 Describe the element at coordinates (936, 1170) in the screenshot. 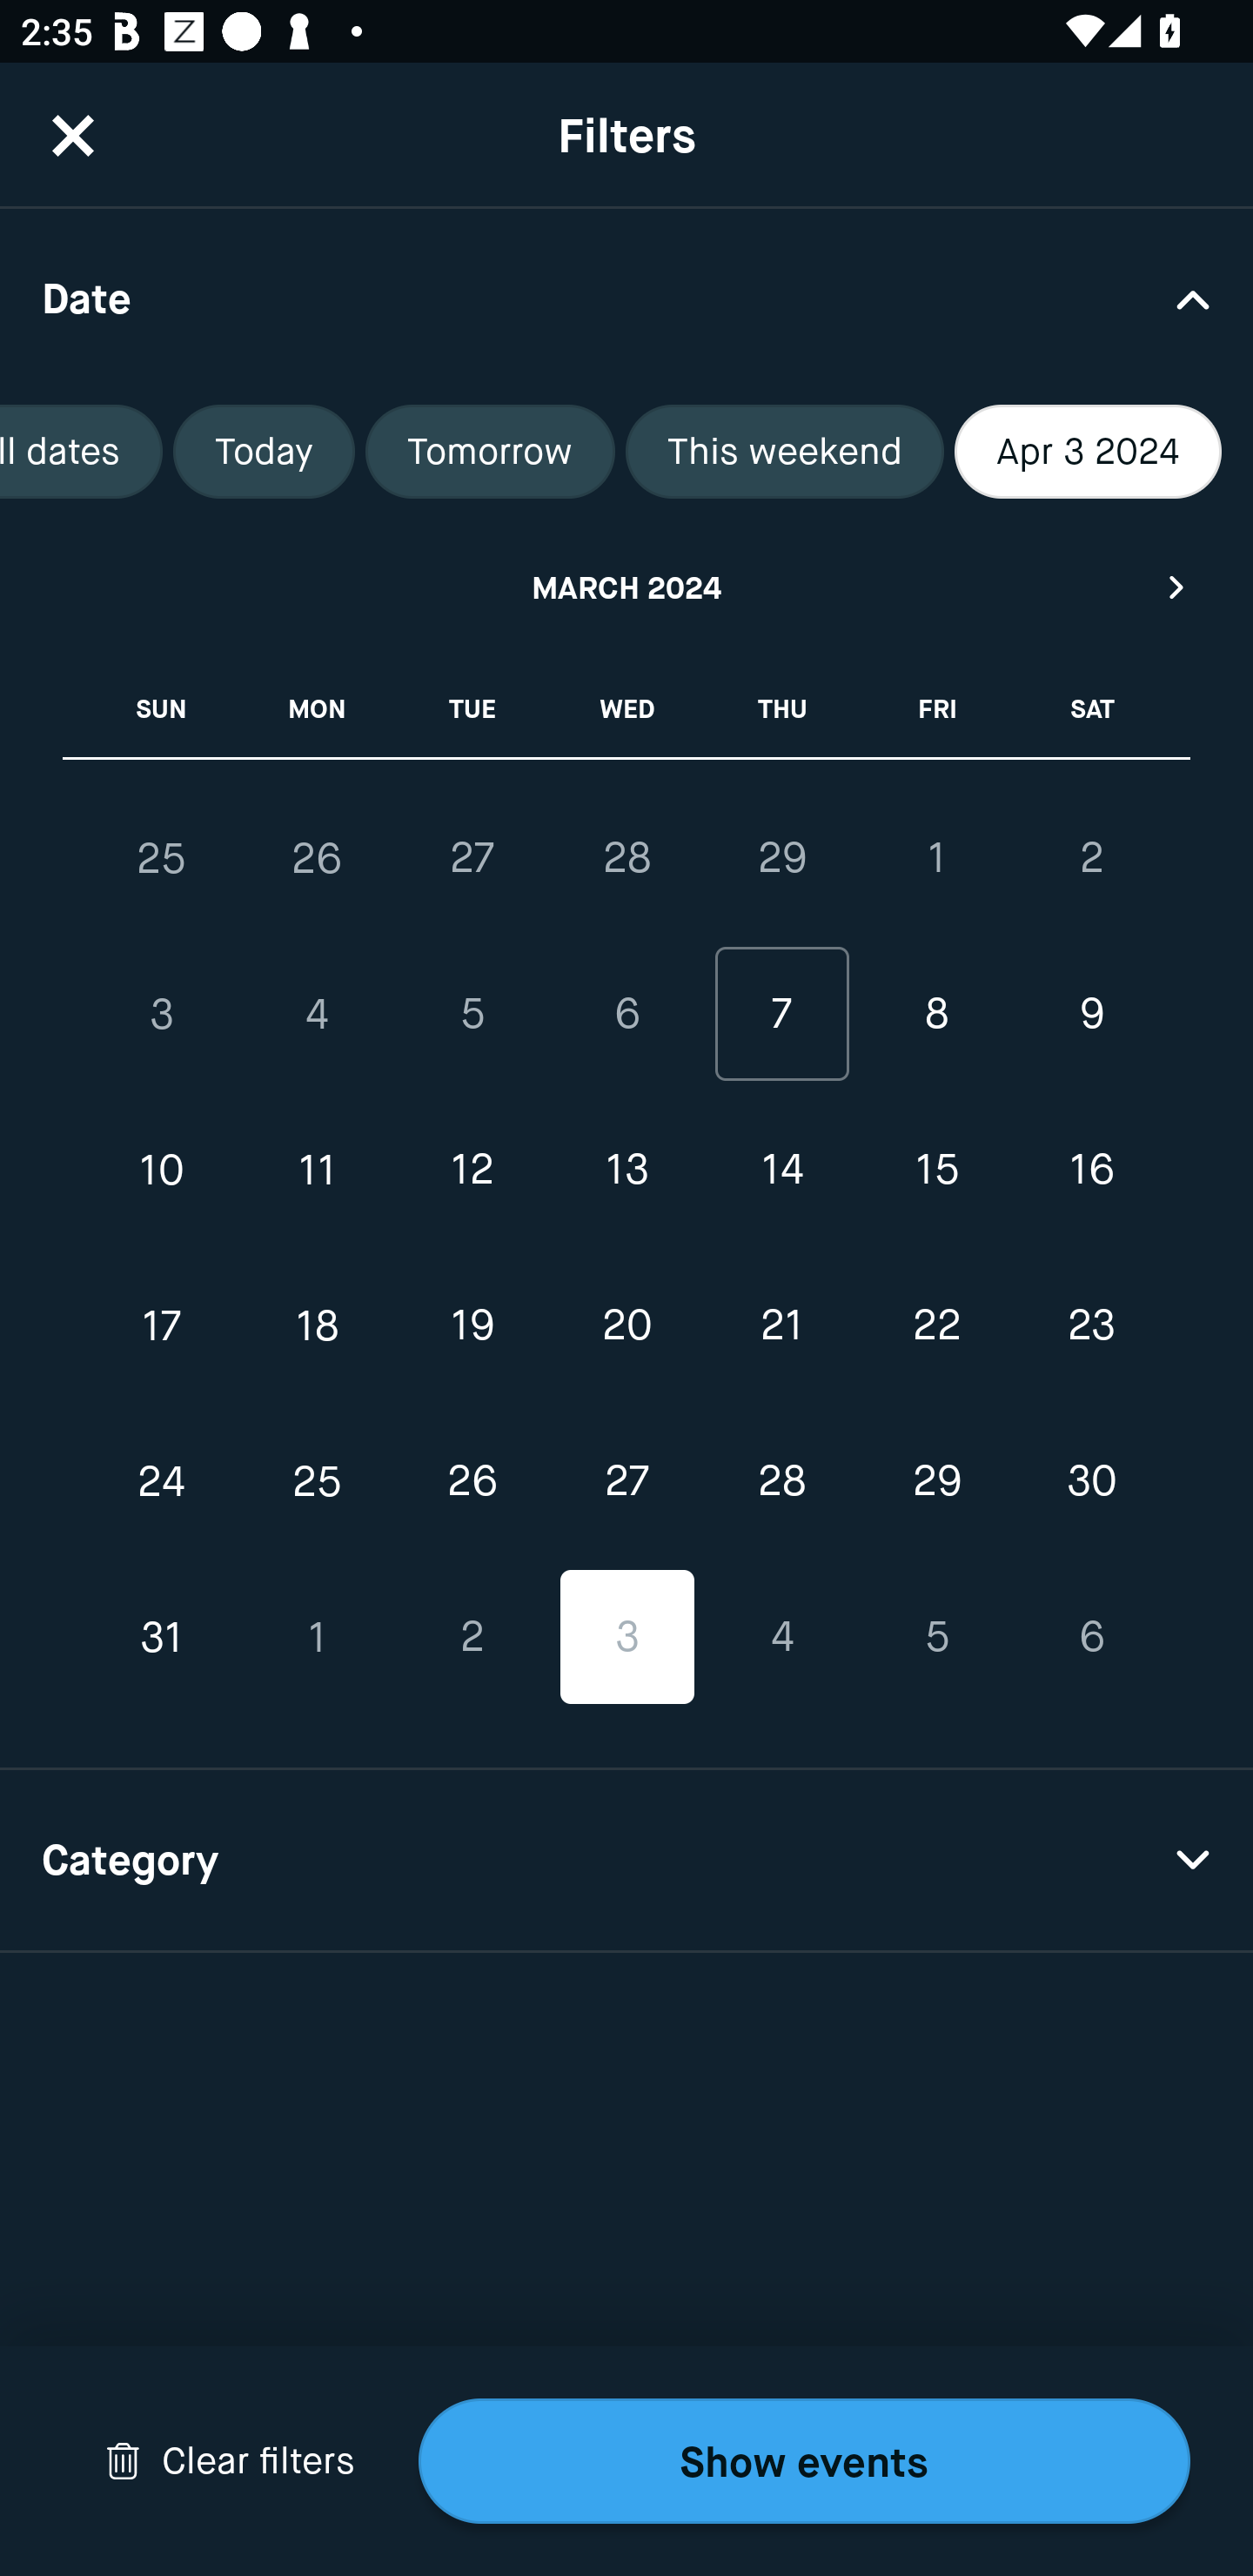

I see `15` at that location.